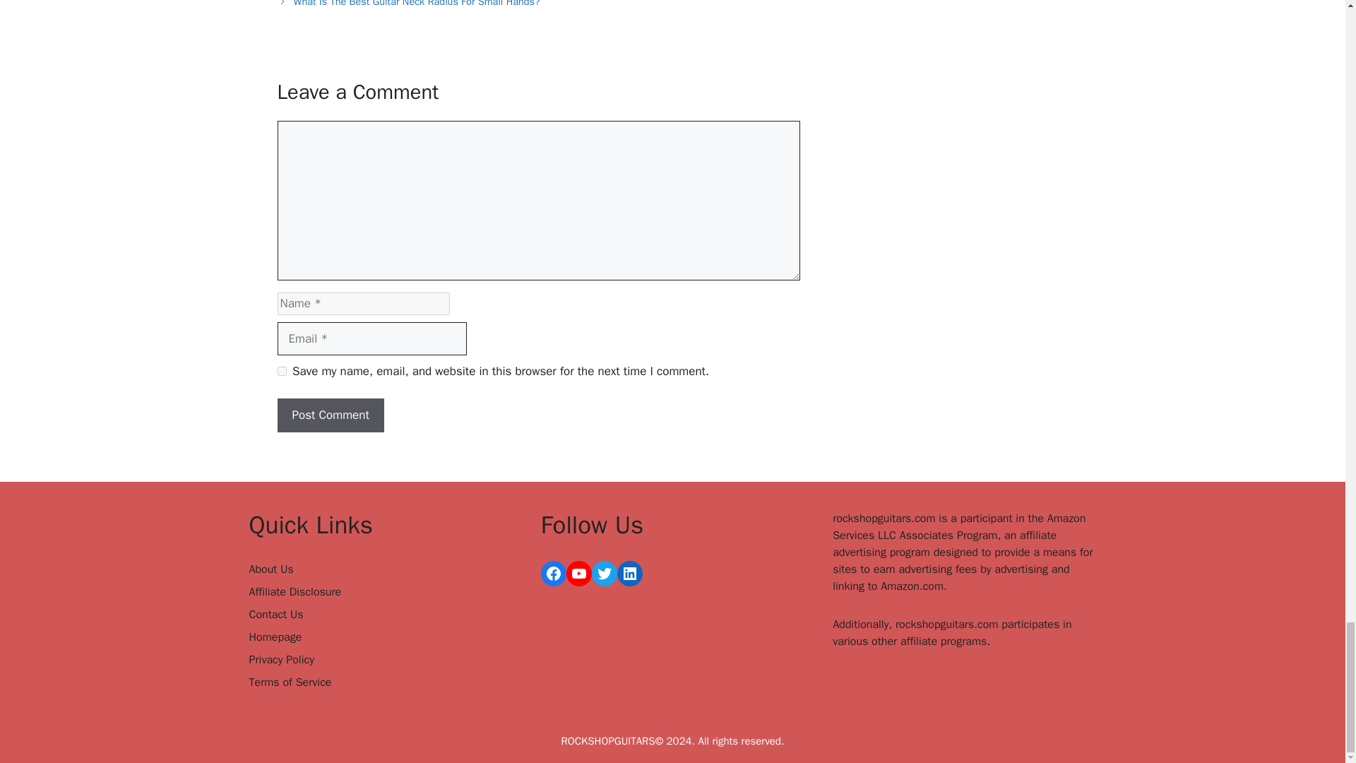 The image size is (1356, 763). What do you see at coordinates (417, 4) in the screenshot?
I see `What Is The Best Guitar Neck Radius For Small Hands?` at bounding box center [417, 4].